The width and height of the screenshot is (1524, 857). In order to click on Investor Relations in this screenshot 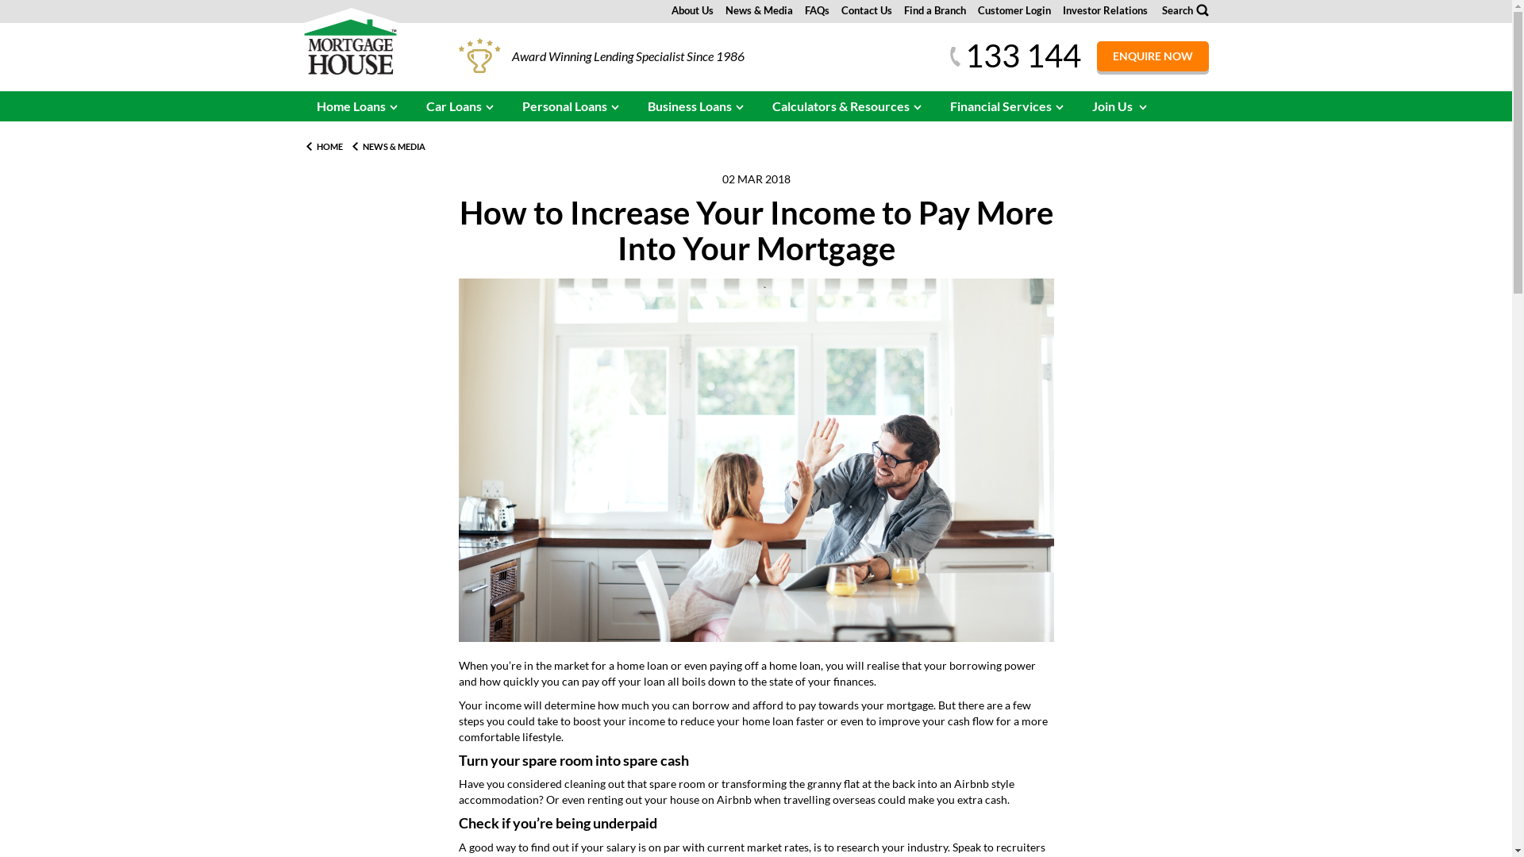, I will do `click(1105, 10)`.